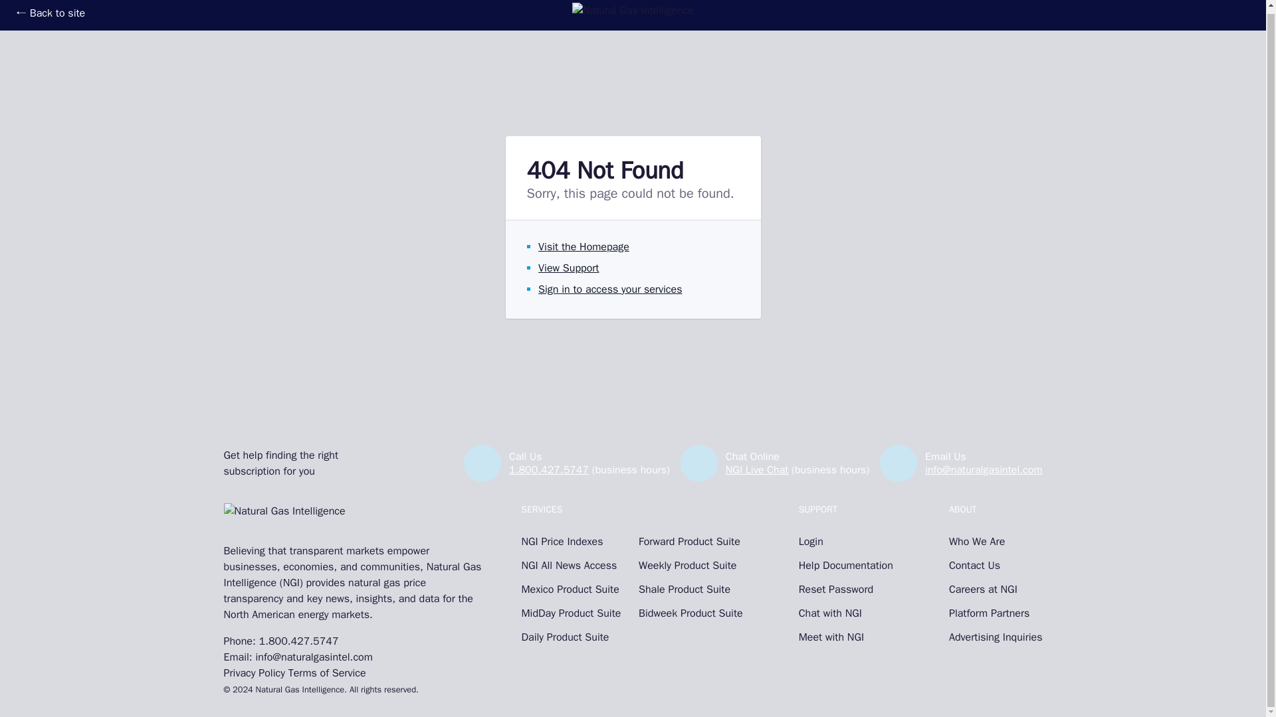 The height and width of the screenshot is (717, 1276). What do you see at coordinates (996, 589) in the screenshot?
I see `Careers at NGI` at bounding box center [996, 589].